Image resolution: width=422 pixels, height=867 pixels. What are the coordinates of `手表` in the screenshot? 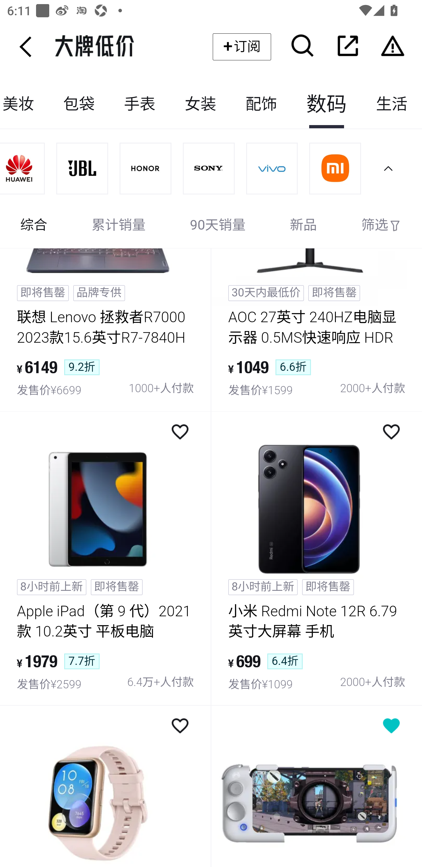 It's located at (139, 104).